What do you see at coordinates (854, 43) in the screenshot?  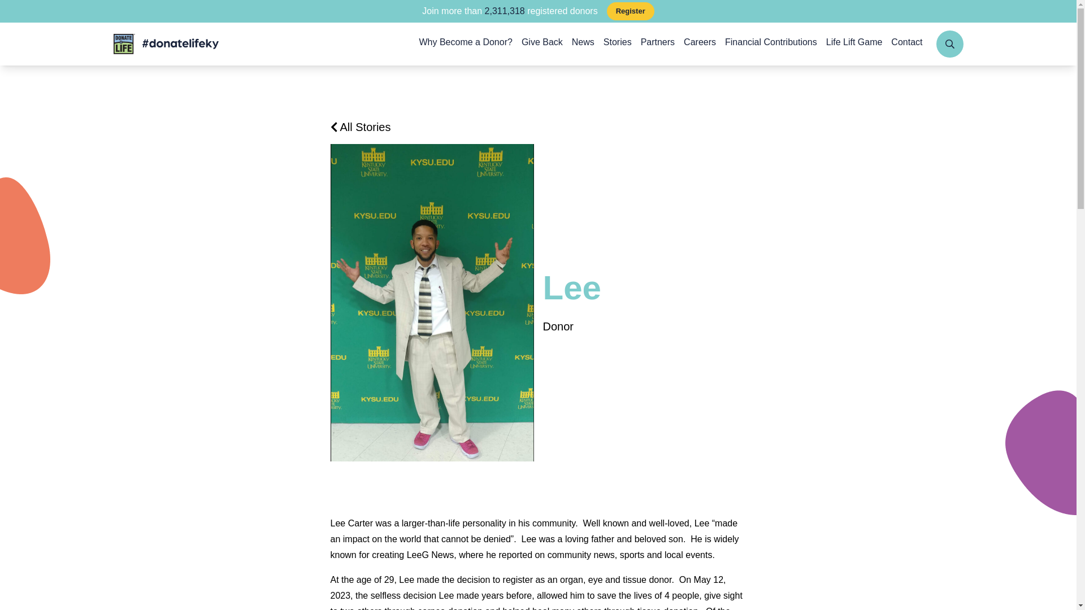 I see `Life Lift Game` at bounding box center [854, 43].